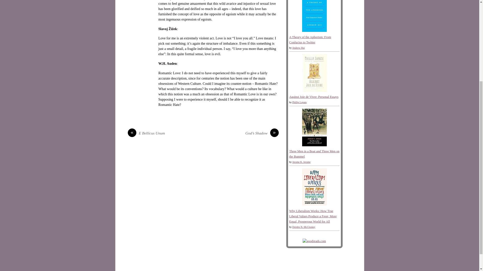 The width and height of the screenshot is (483, 271). What do you see at coordinates (301, 162) in the screenshot?
I see `Jerome K. Jerome` at bounding box center [301, 162].